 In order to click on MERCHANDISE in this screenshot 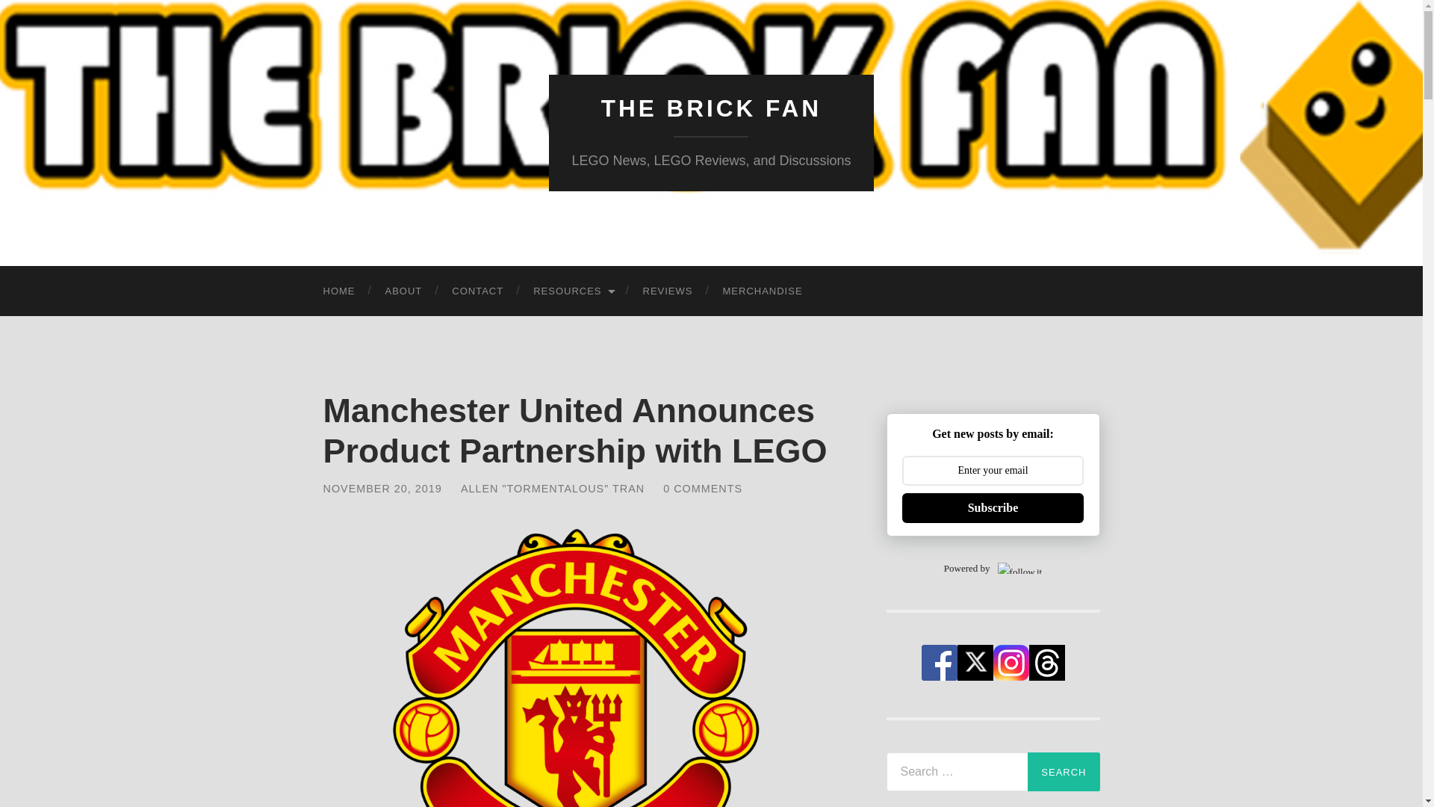, I will do `click(763, 291)`.